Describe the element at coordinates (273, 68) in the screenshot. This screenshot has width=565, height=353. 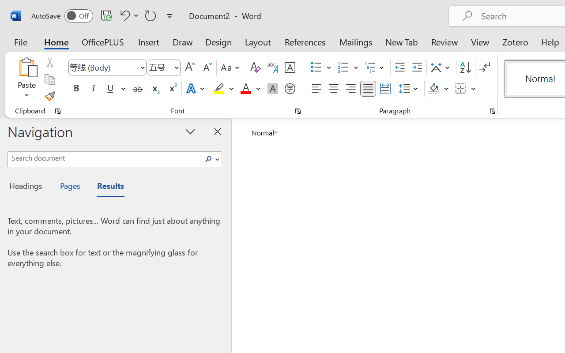
I see `Phonetic Guide...` at that location.